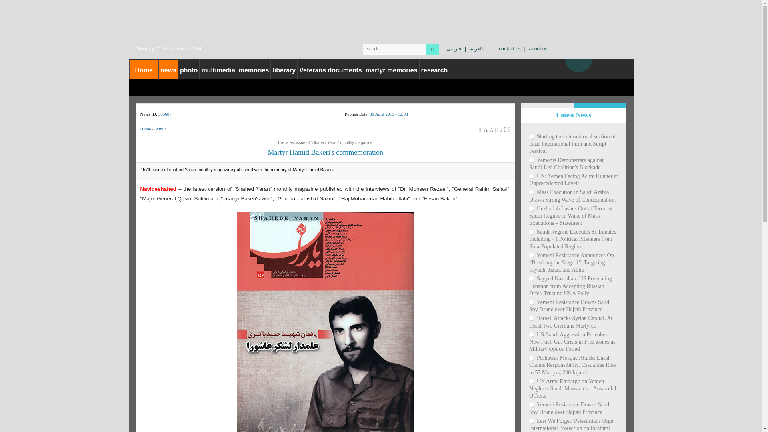  I want to click on liberary, so click(284, 70).